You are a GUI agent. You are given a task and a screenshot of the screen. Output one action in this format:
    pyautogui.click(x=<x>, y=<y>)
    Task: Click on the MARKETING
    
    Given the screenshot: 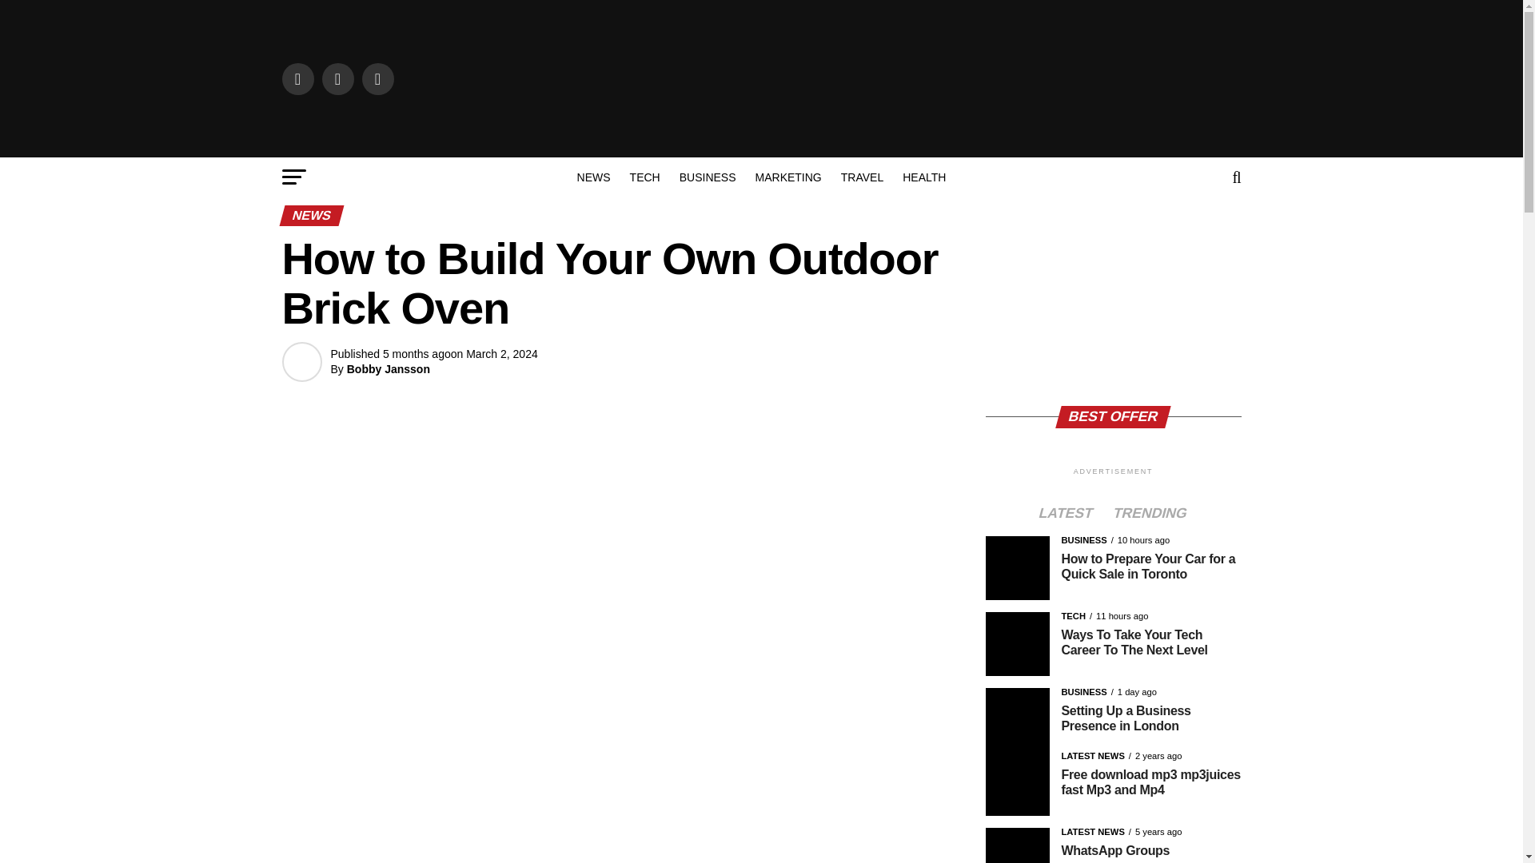 What is the action you would take?
    pyautogui.click(x=788, y=177)
    